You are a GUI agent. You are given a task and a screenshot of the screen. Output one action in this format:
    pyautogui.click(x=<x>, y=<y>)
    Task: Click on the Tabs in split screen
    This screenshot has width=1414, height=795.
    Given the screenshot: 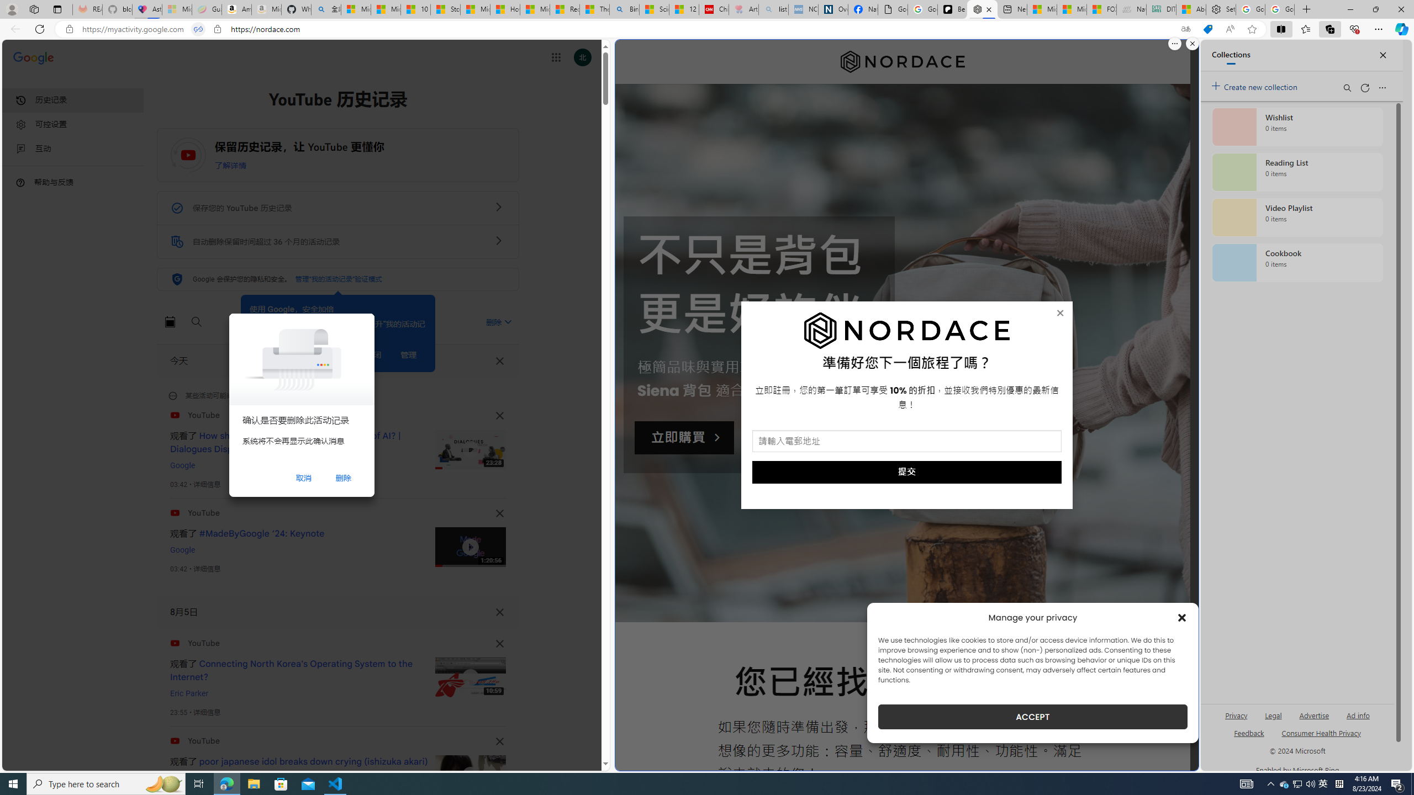 What is the action you would take?
    pyautogui.click(x=198, y=29)
    